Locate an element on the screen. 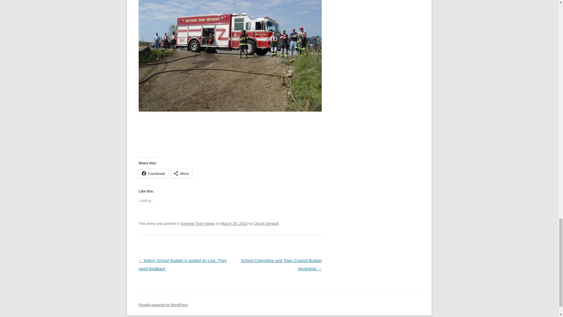  5:02 pm is located at coordinates (234, 223).